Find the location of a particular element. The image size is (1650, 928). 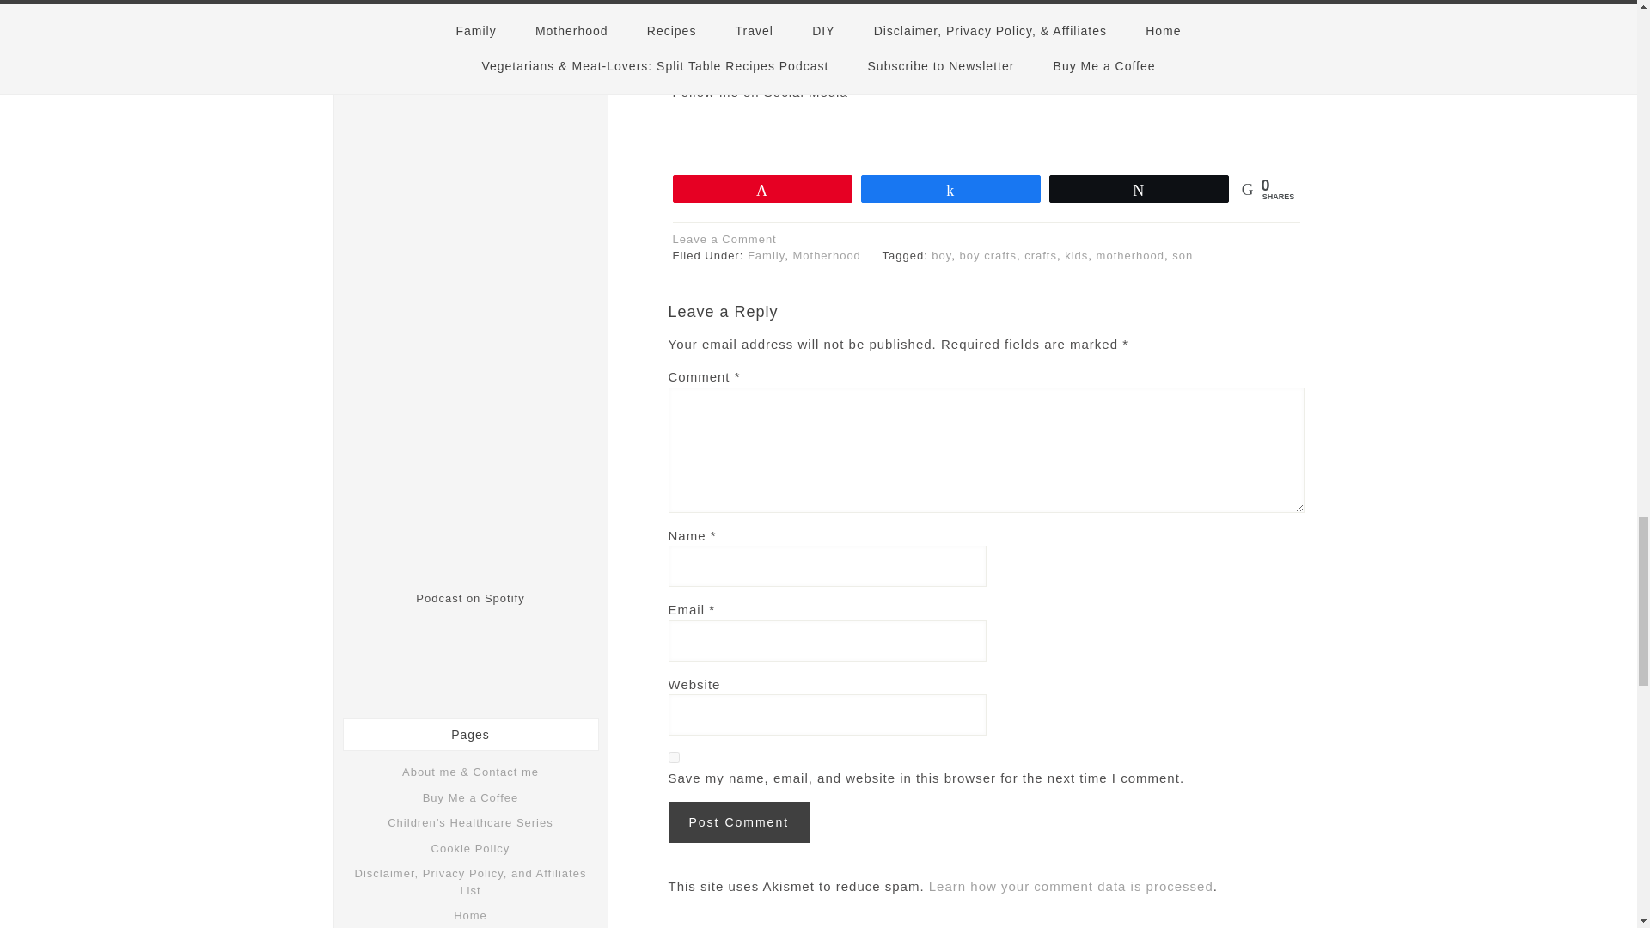

motherhood is located at coordinates (1131, 255).